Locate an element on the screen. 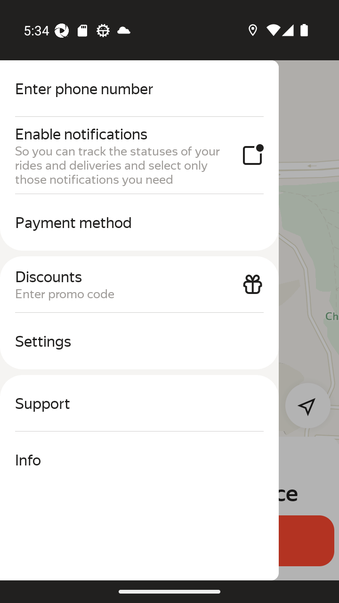 This screenshot has width=339, height=603. Payment method is located at coordinates (139, 222).